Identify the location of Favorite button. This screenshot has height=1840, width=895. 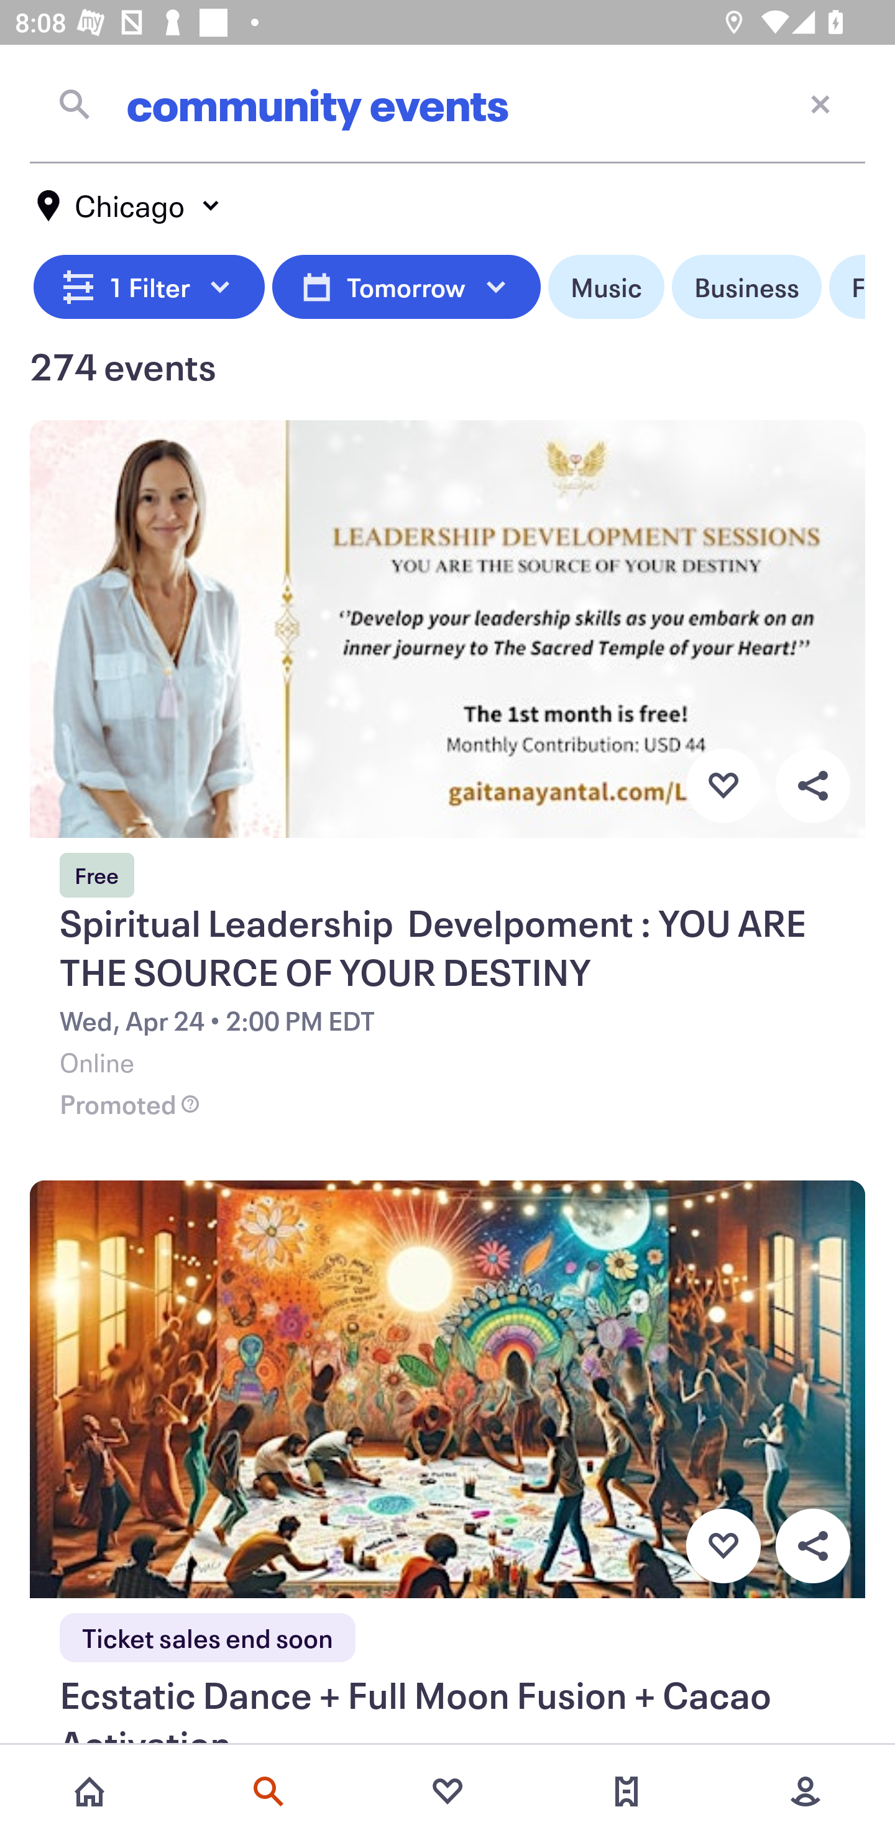
(723, 785).